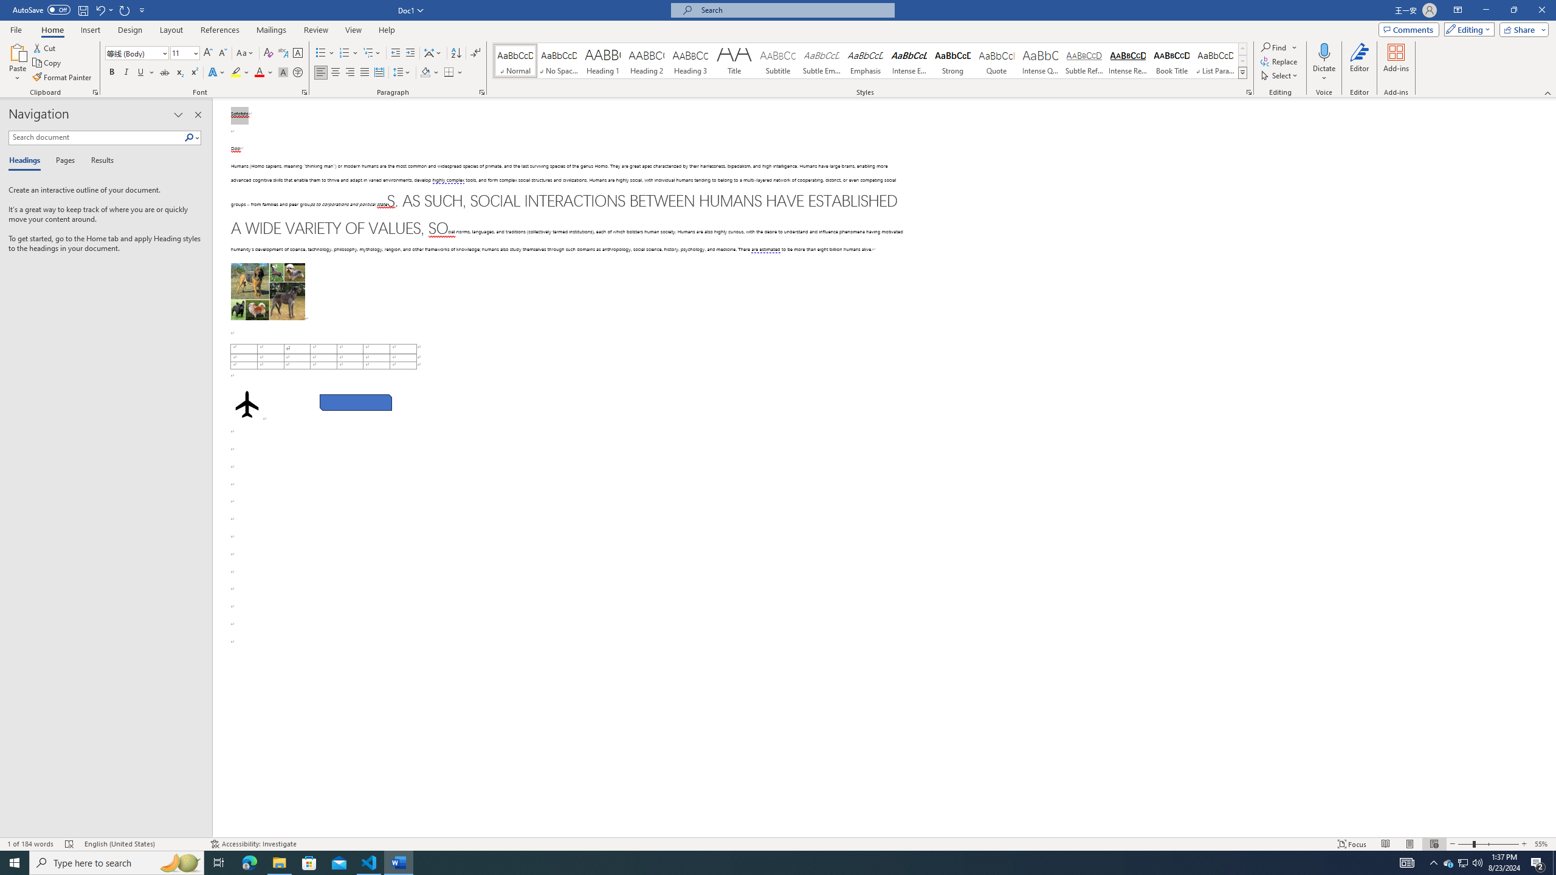 The height and width of the screenshot is (875, 1556). Describe the element at coordinates (1171, 61) in the screenshot. I see `Book Title` at that location.